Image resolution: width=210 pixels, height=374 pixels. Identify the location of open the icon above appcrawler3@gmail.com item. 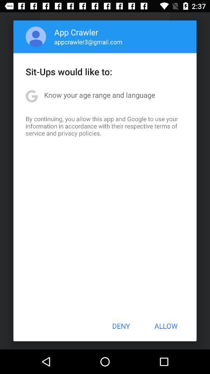
(76, 32).